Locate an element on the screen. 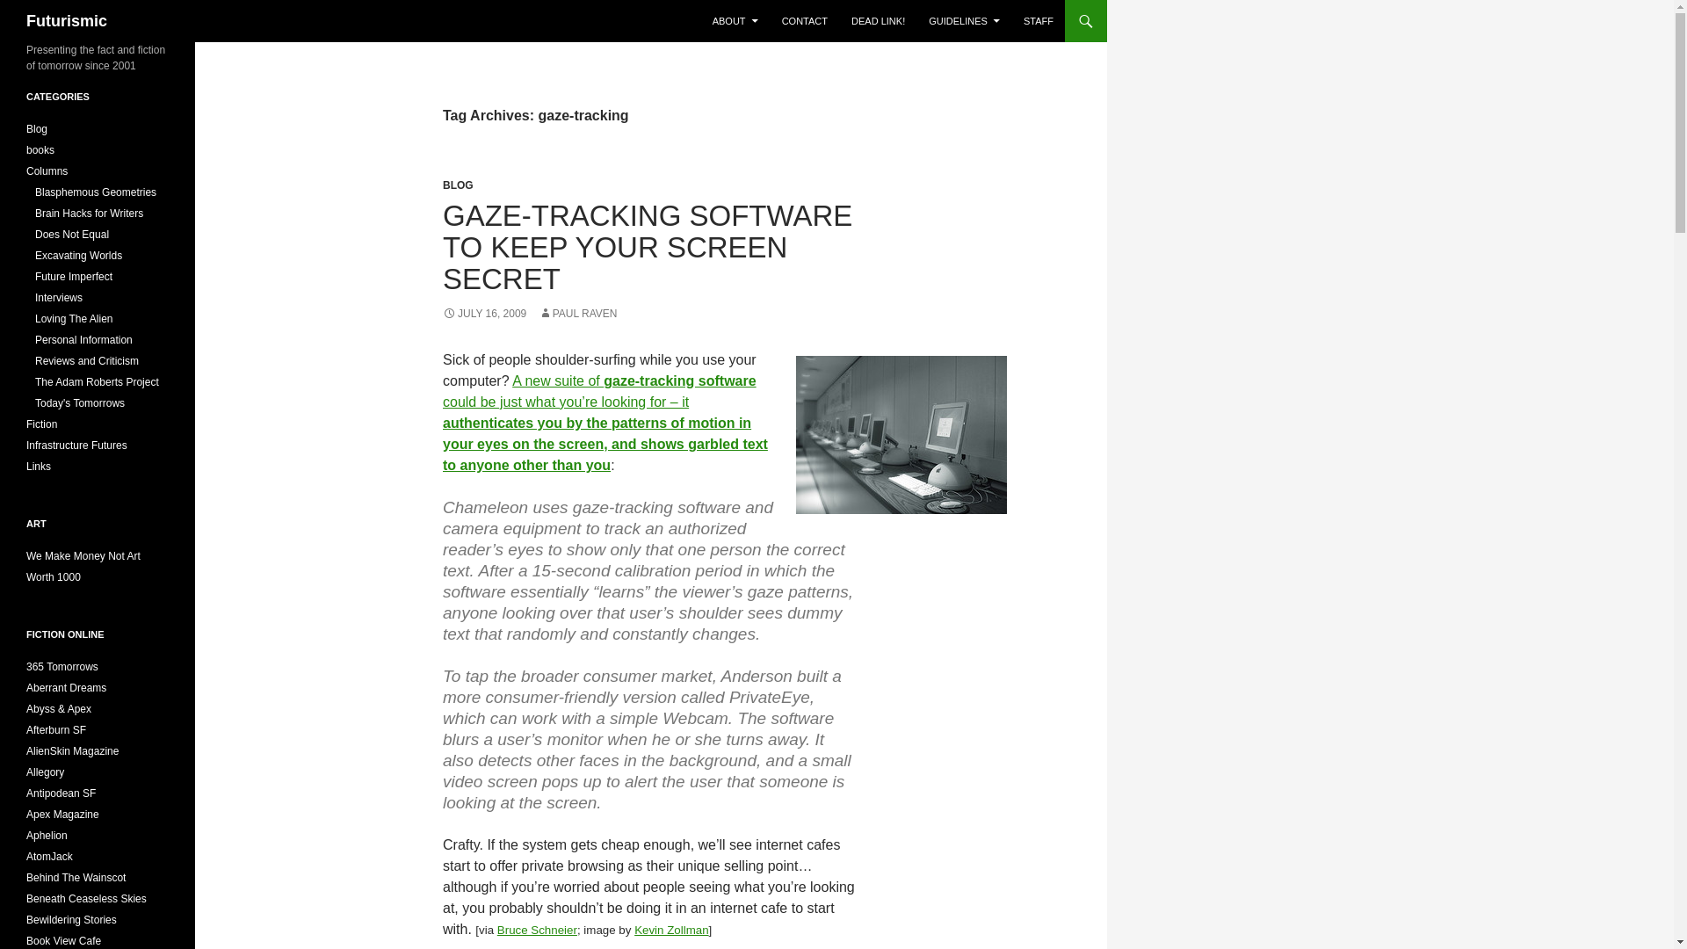 Image resolution: width=1687 pixels, height=949 pixels. CONTACT is located at coordinates (805, 21).